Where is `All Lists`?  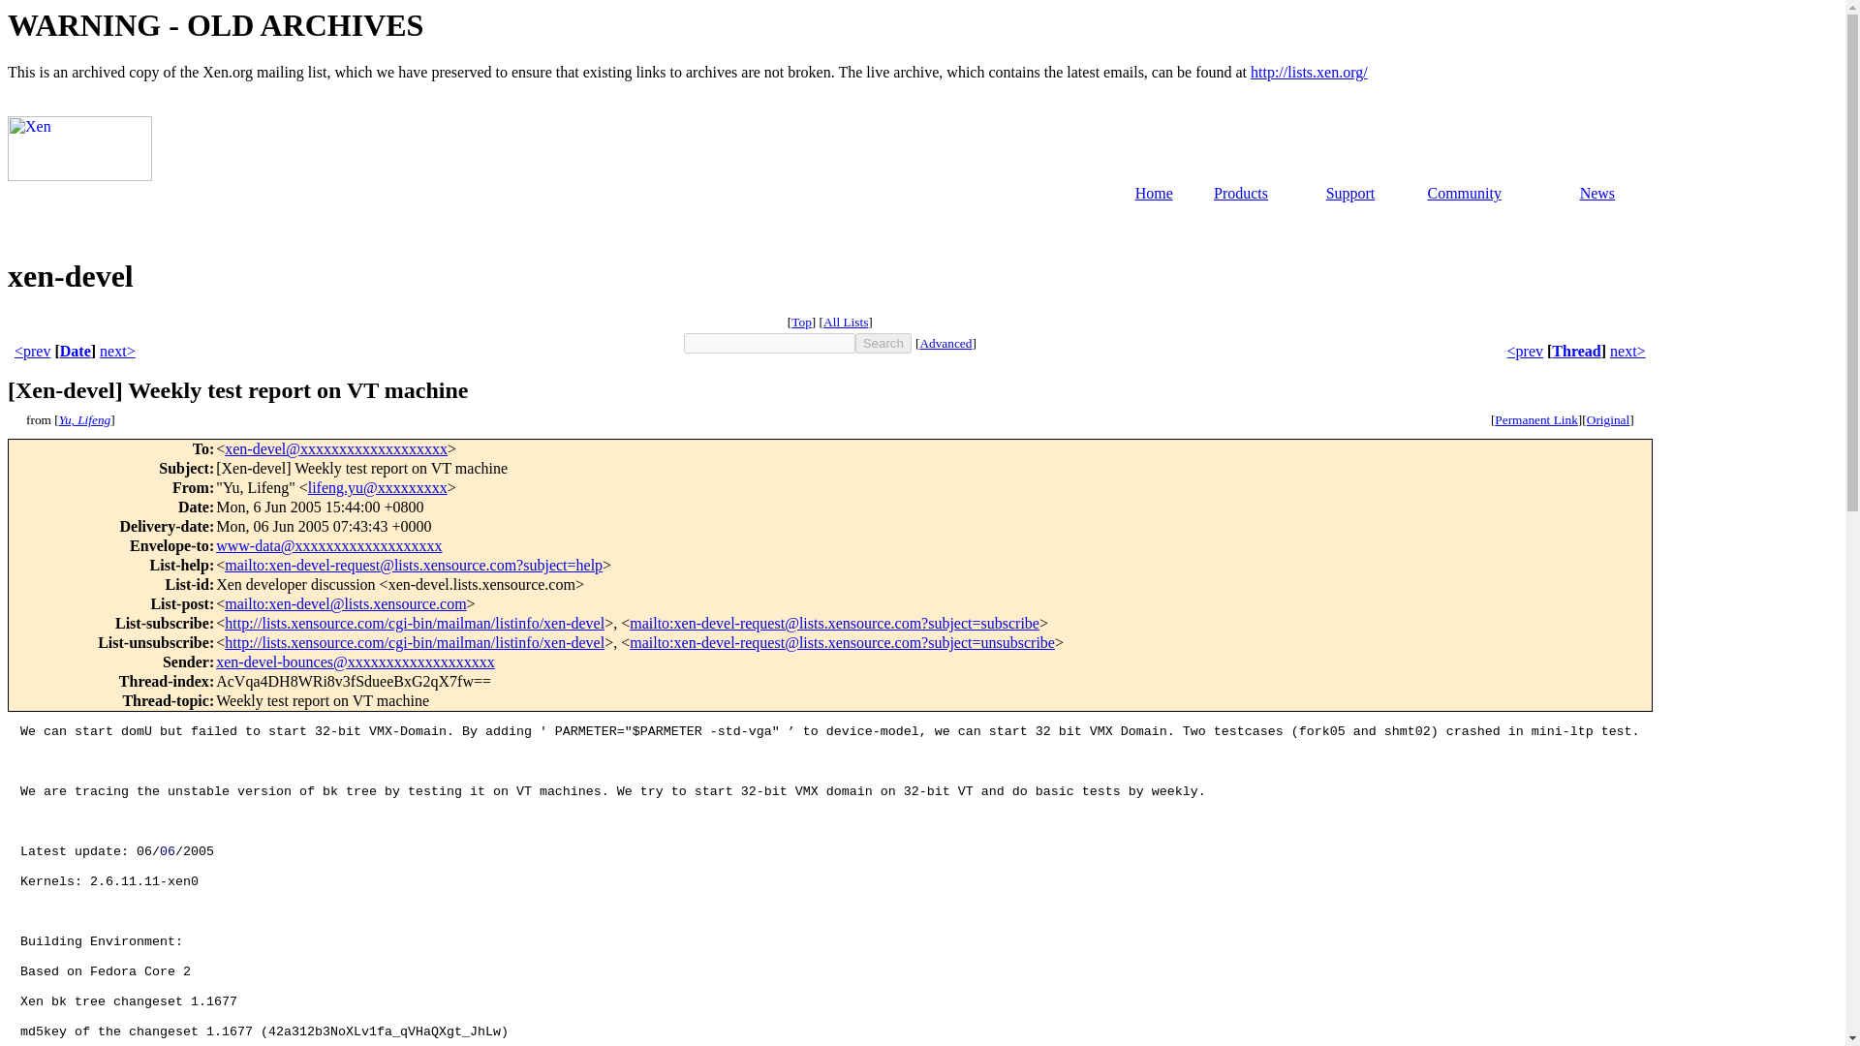
All Lists is located at coordinates (846, 322).